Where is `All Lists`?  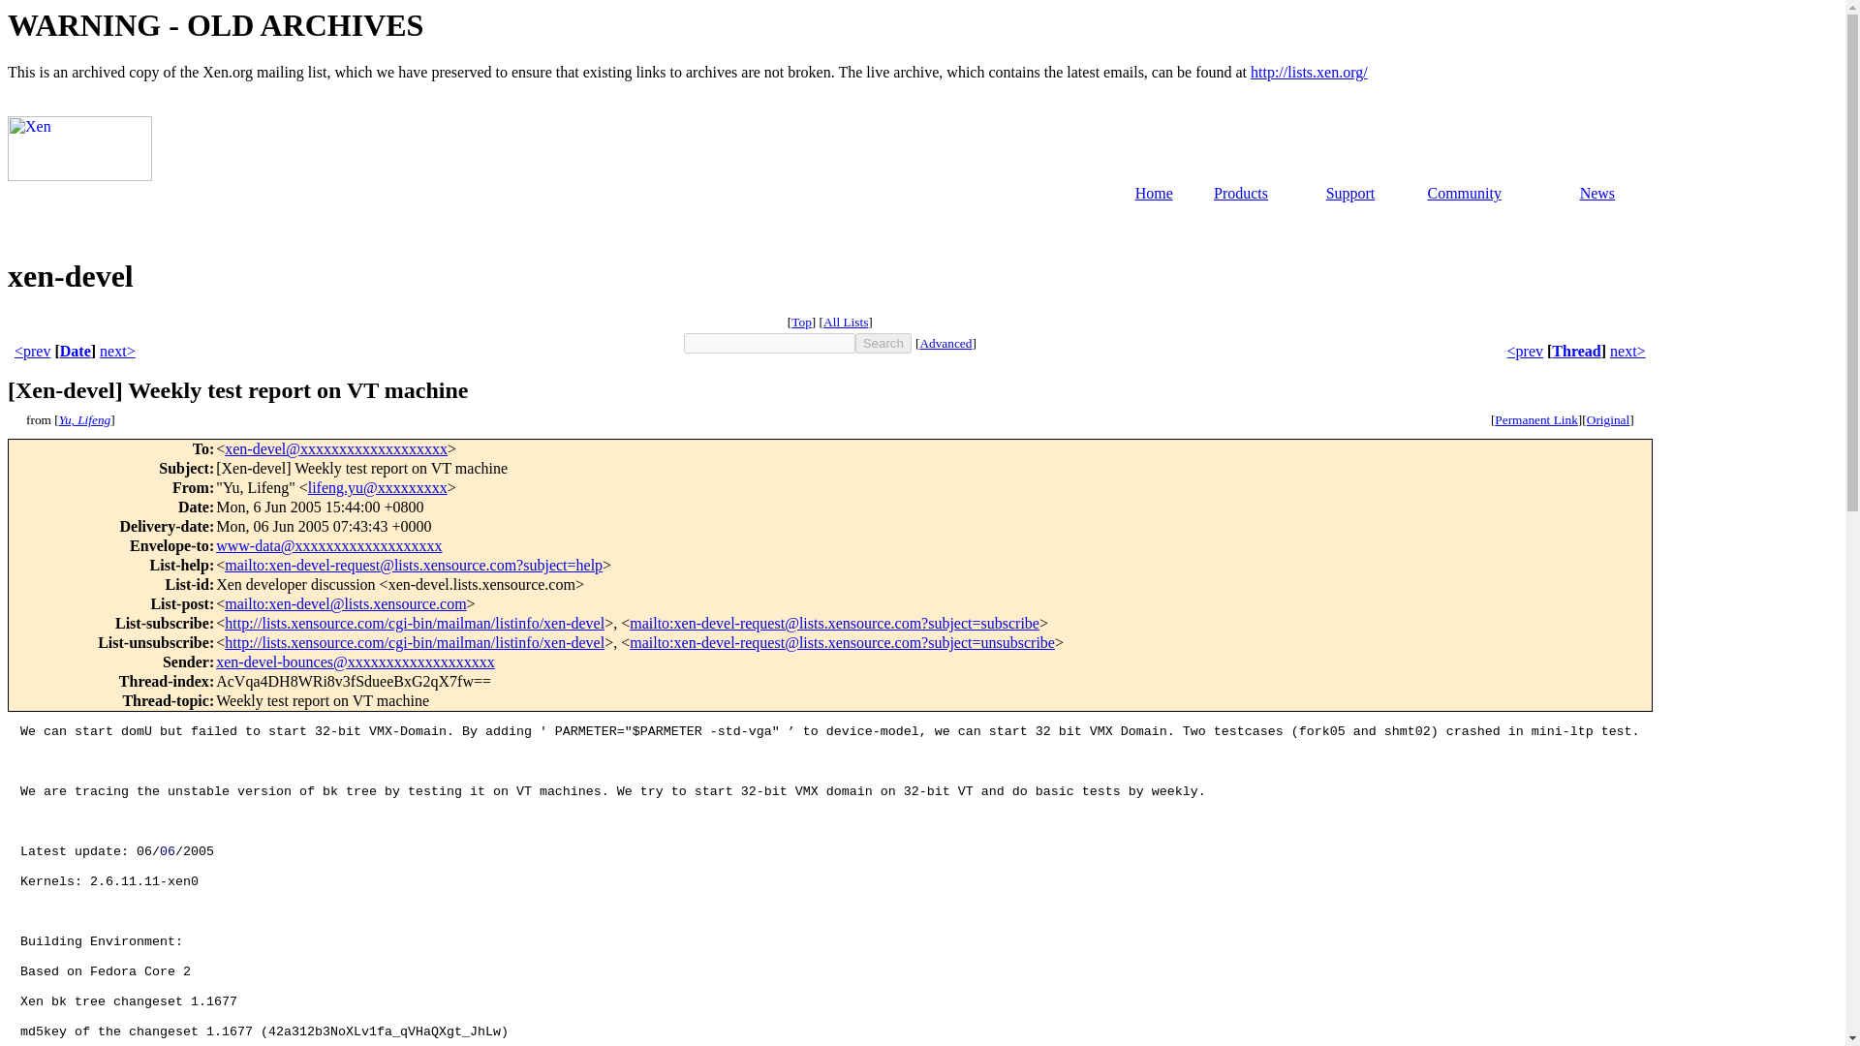
All Lists is located at coordinates (846, 322).